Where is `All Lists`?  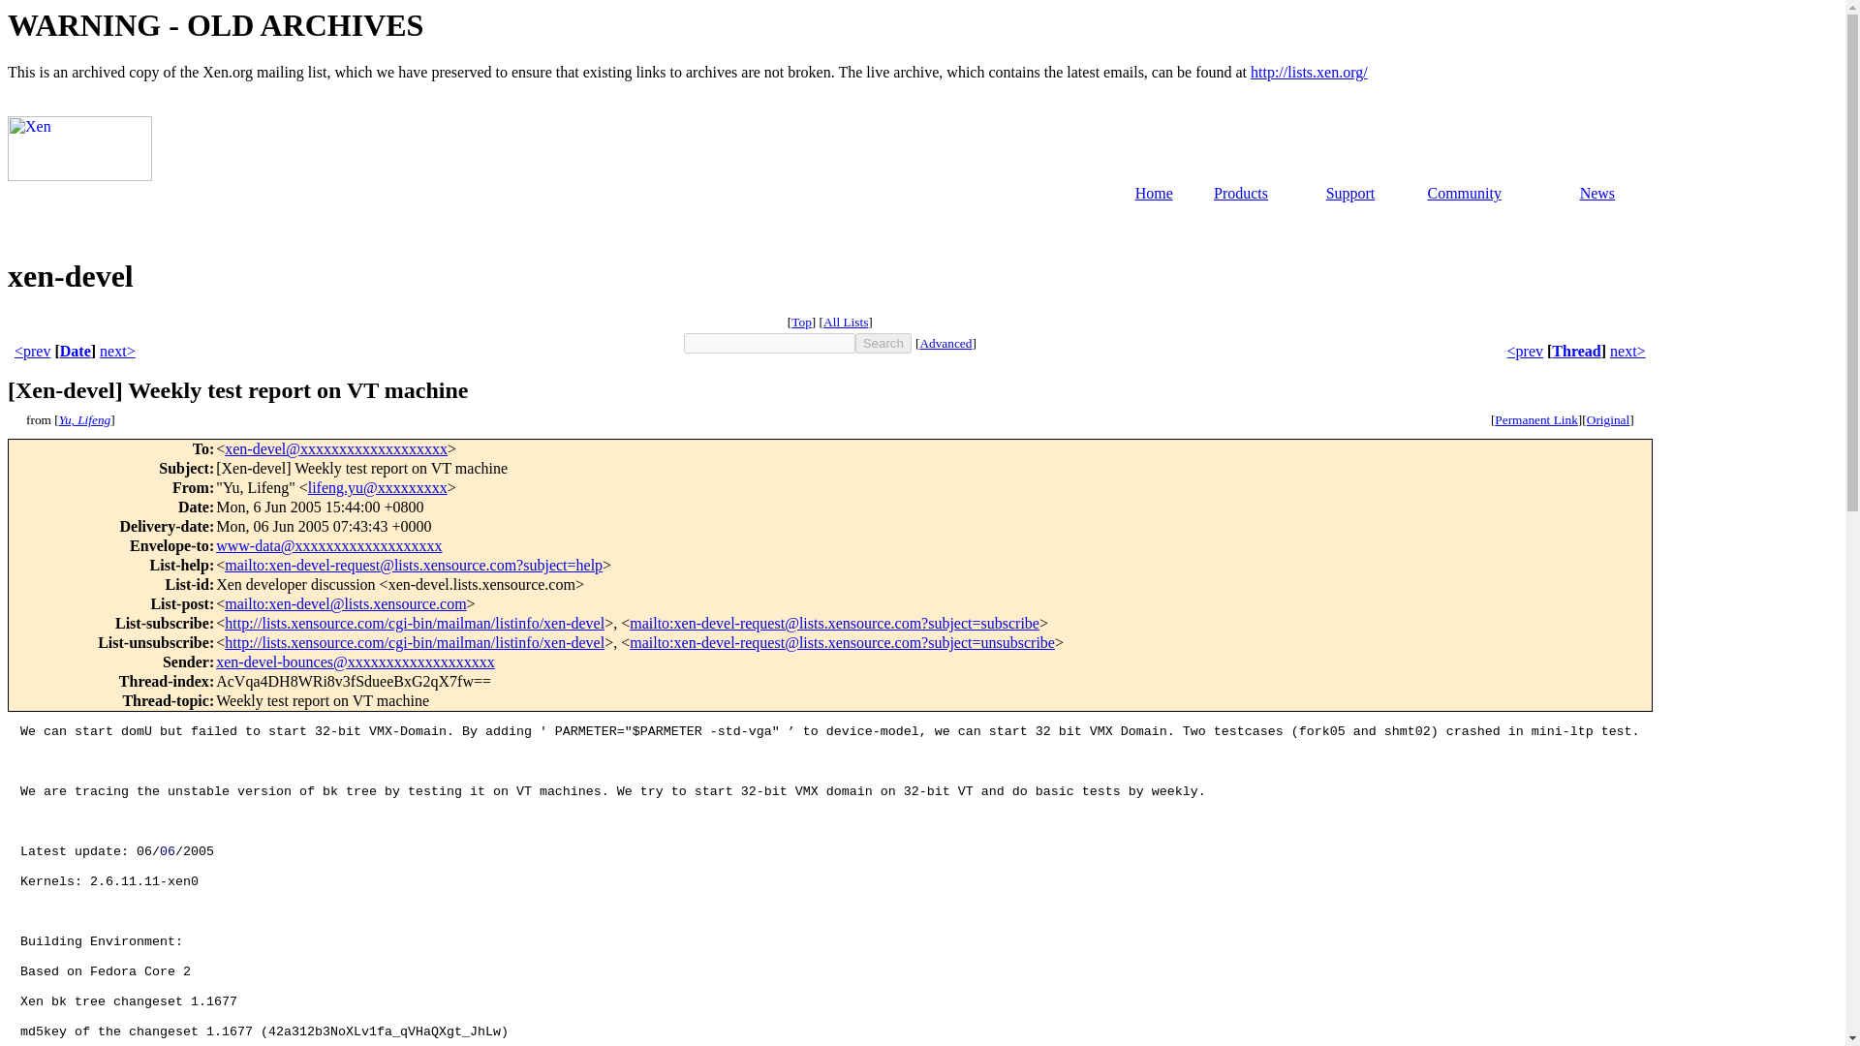
All Lists is located at coordinates (846, 322).